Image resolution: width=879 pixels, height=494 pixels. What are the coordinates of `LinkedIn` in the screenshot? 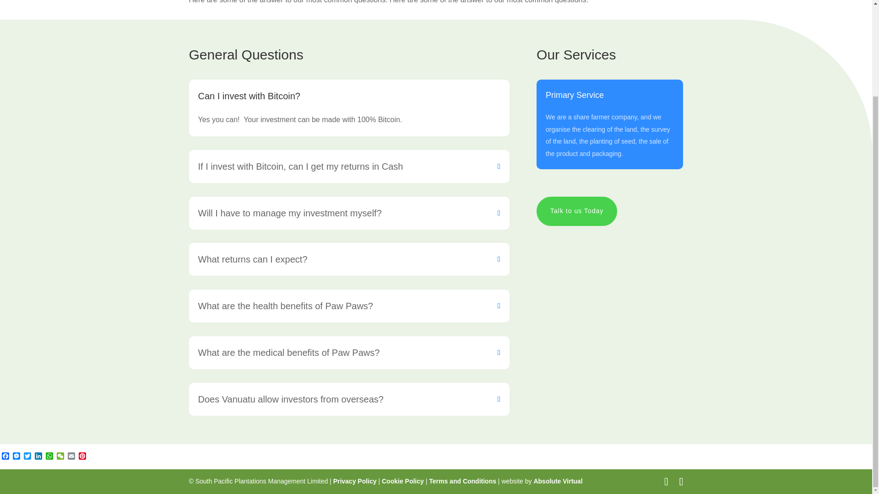 It's located at (38, 456).